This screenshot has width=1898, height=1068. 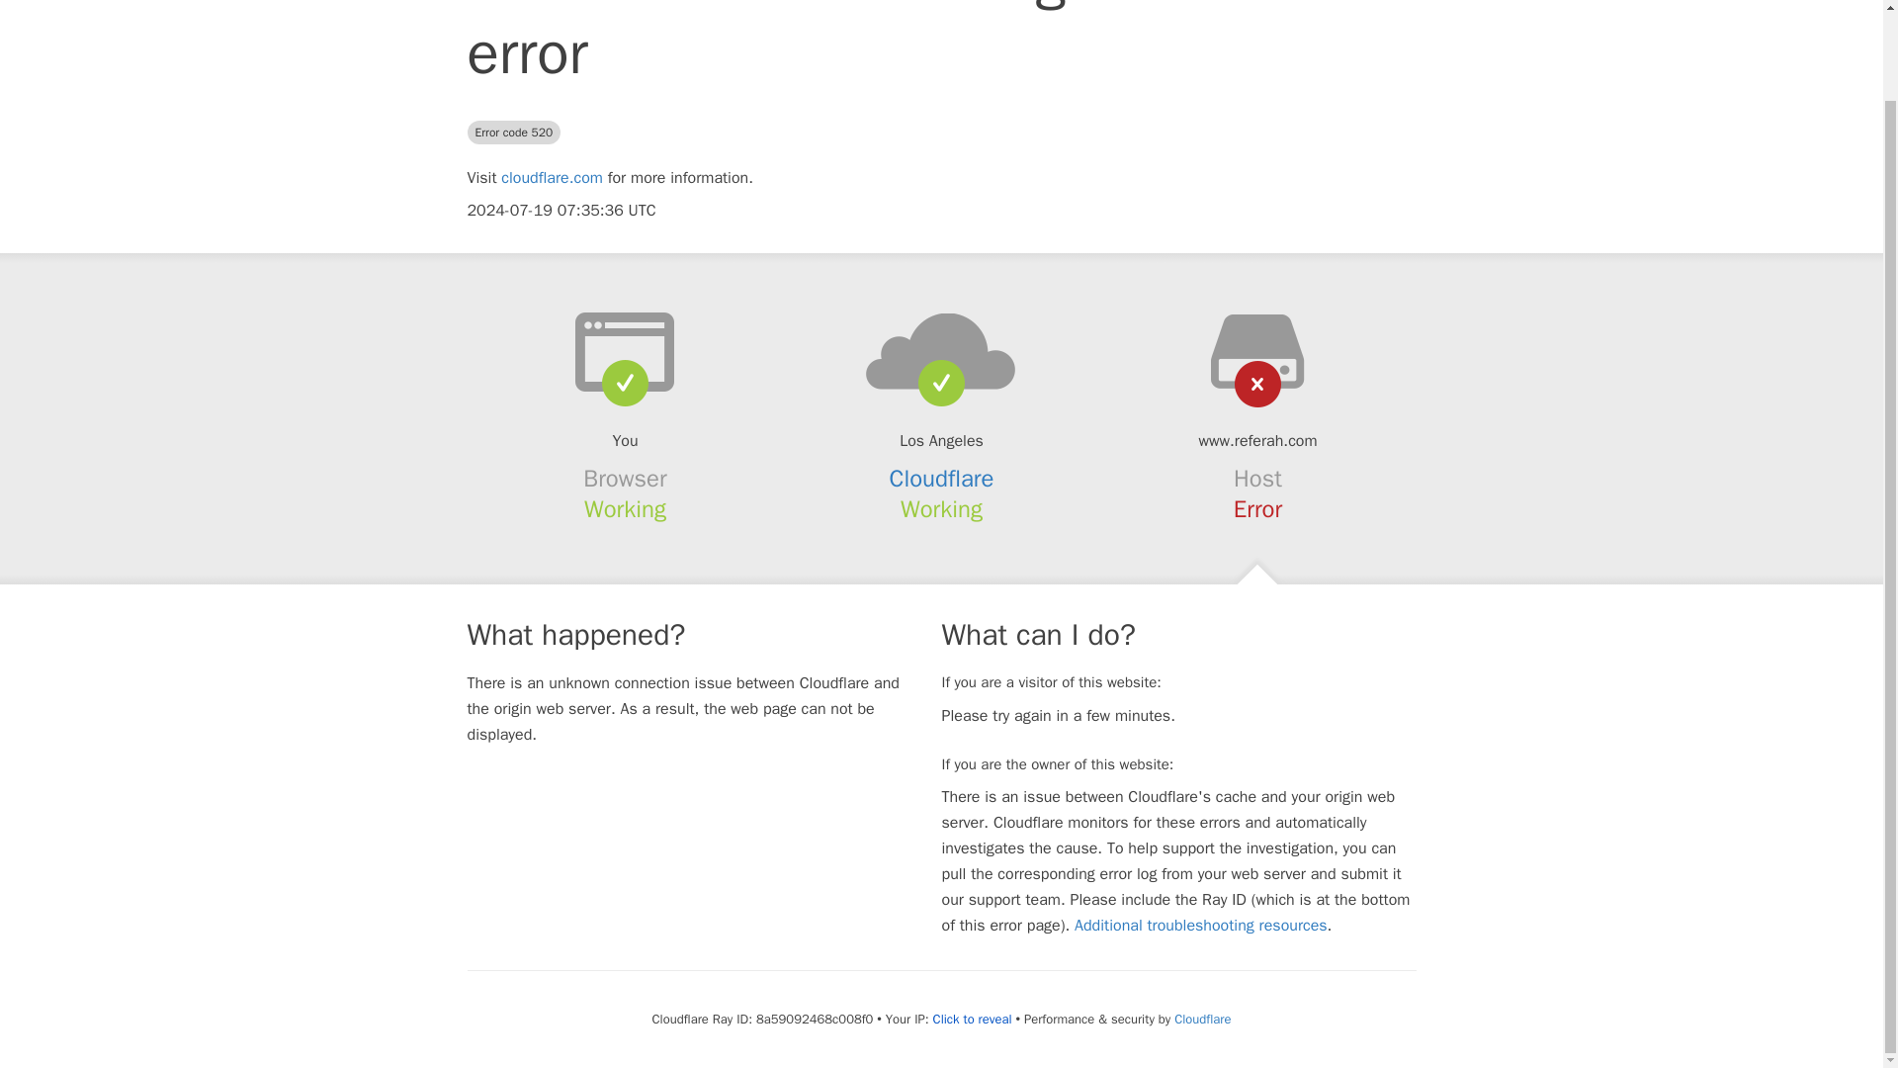 What do you see at coordinates (552, 178) in the screenshot?
I see `cloudflare.com` at bounding box center [552, 178].